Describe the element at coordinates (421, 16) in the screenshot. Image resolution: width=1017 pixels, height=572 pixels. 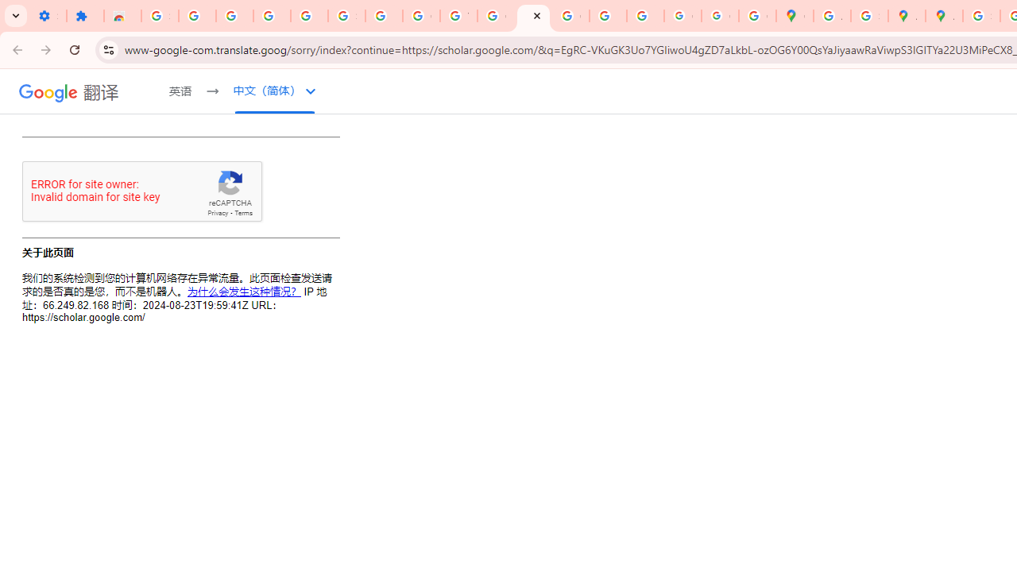
I see `Google Account` at that location.